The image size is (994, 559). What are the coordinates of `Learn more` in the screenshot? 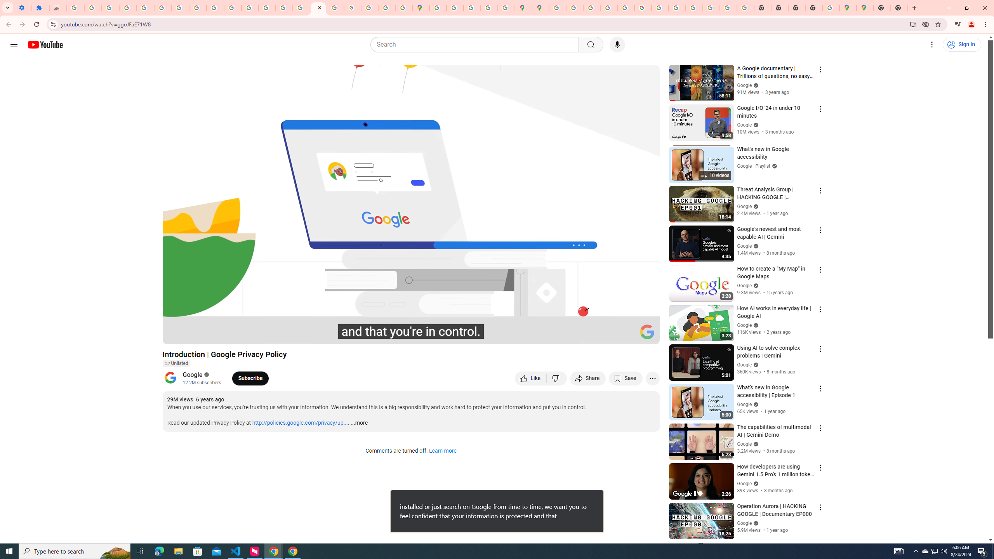 It's located at (442, 451).